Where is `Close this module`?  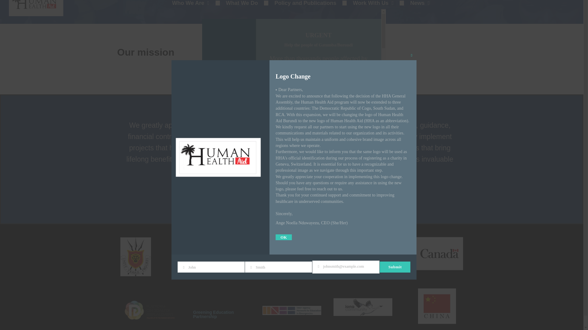 Close this module is located at coordinates (412, 26).